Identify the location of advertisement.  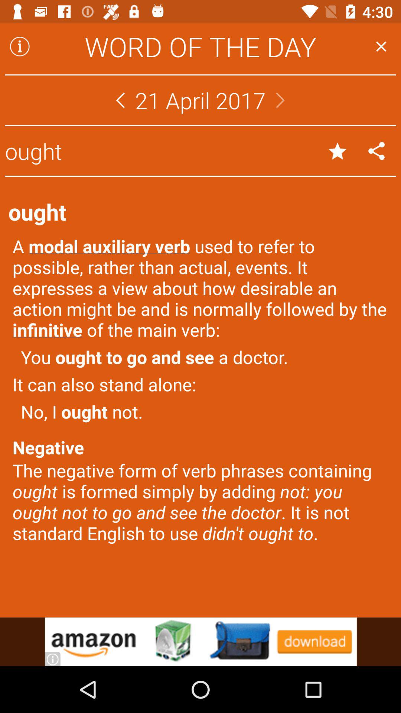
(200, 642).